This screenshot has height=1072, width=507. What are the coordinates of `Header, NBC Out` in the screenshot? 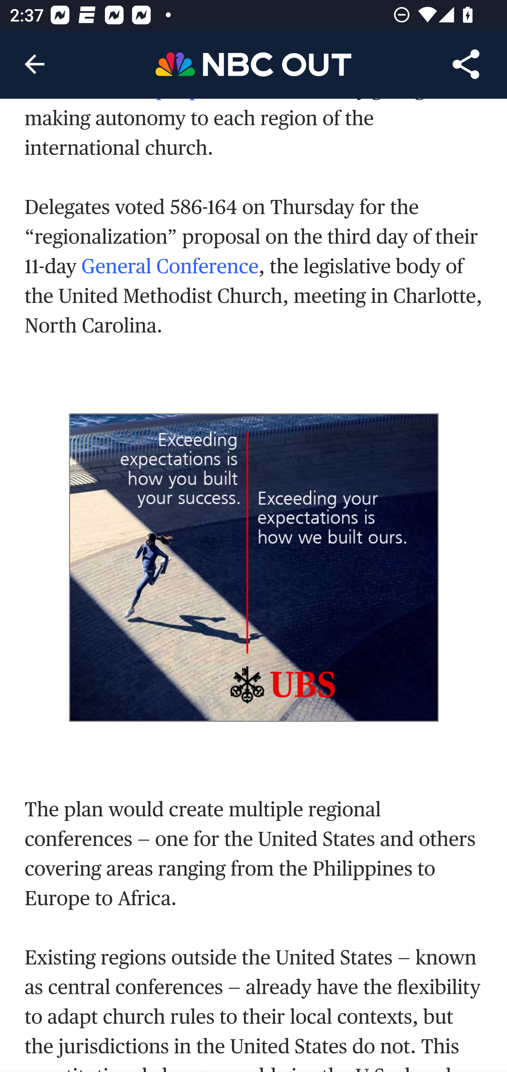 It's located at (254, 63).